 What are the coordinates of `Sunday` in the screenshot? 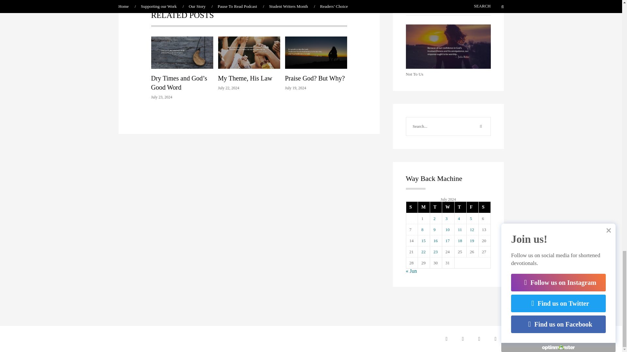 It's located at (412, 207).